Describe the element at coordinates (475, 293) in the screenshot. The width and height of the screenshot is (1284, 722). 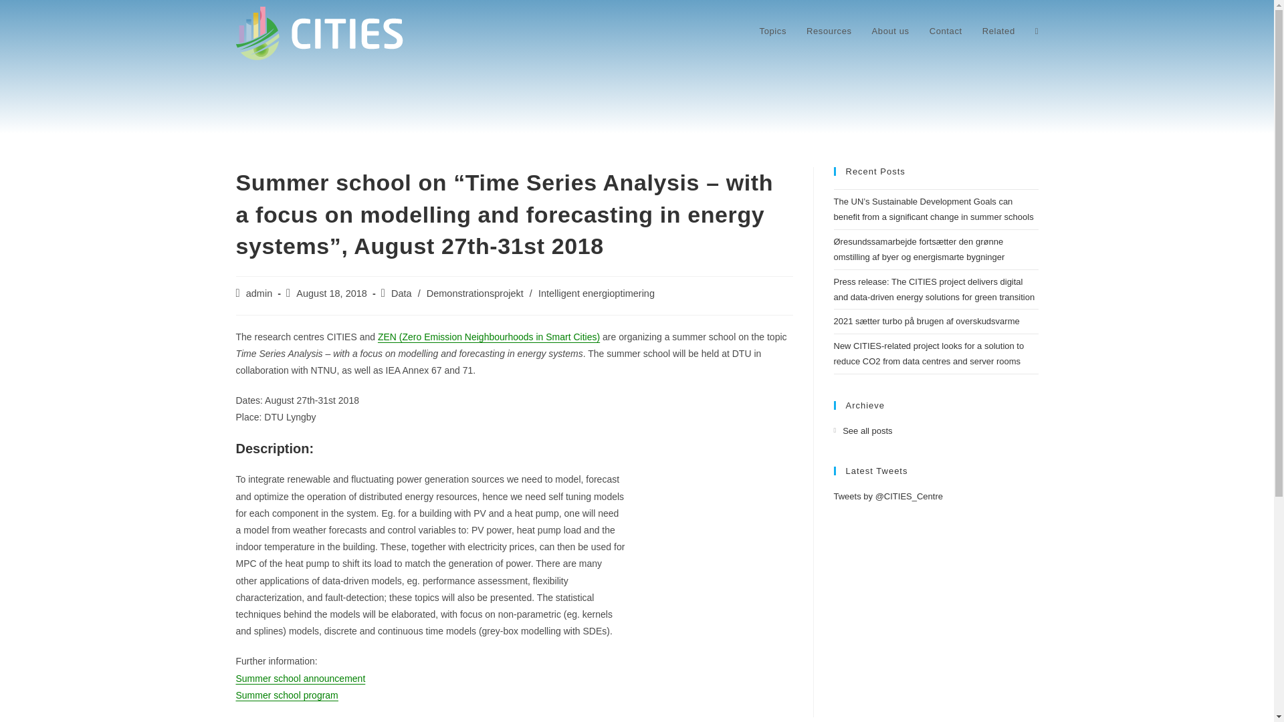
I see `Demonstrationsprojekt` at that location.